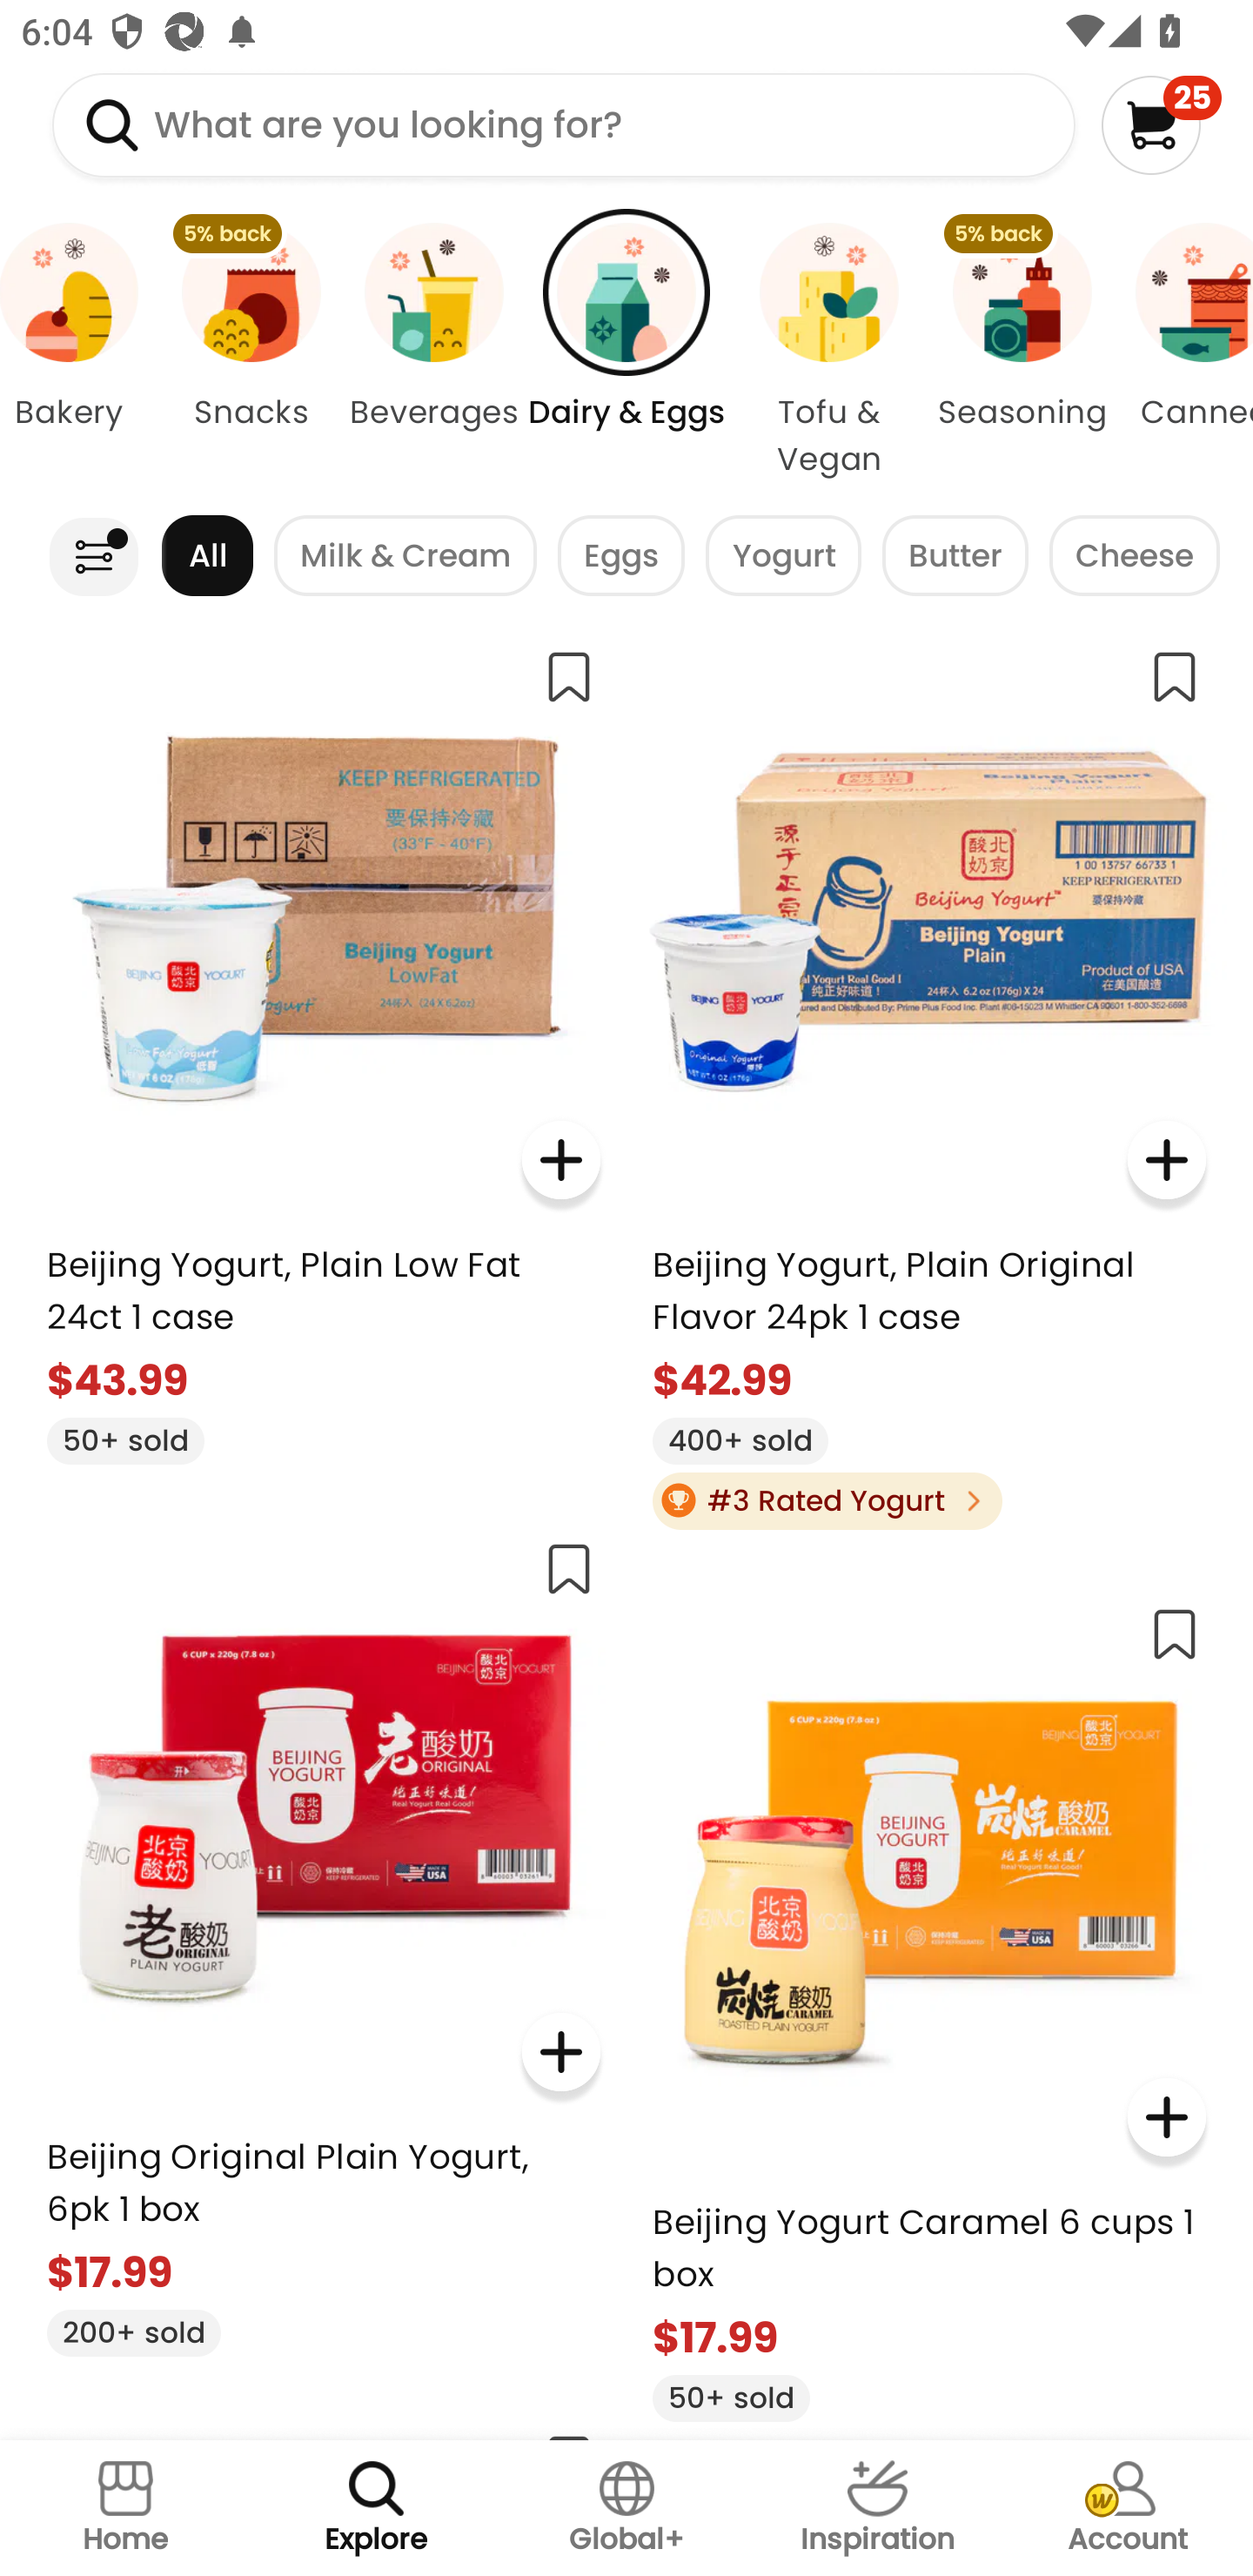 Image resolution: width=1253 pixels, height=2576 pixels. I want to click on Global+, so click(626, 2508).